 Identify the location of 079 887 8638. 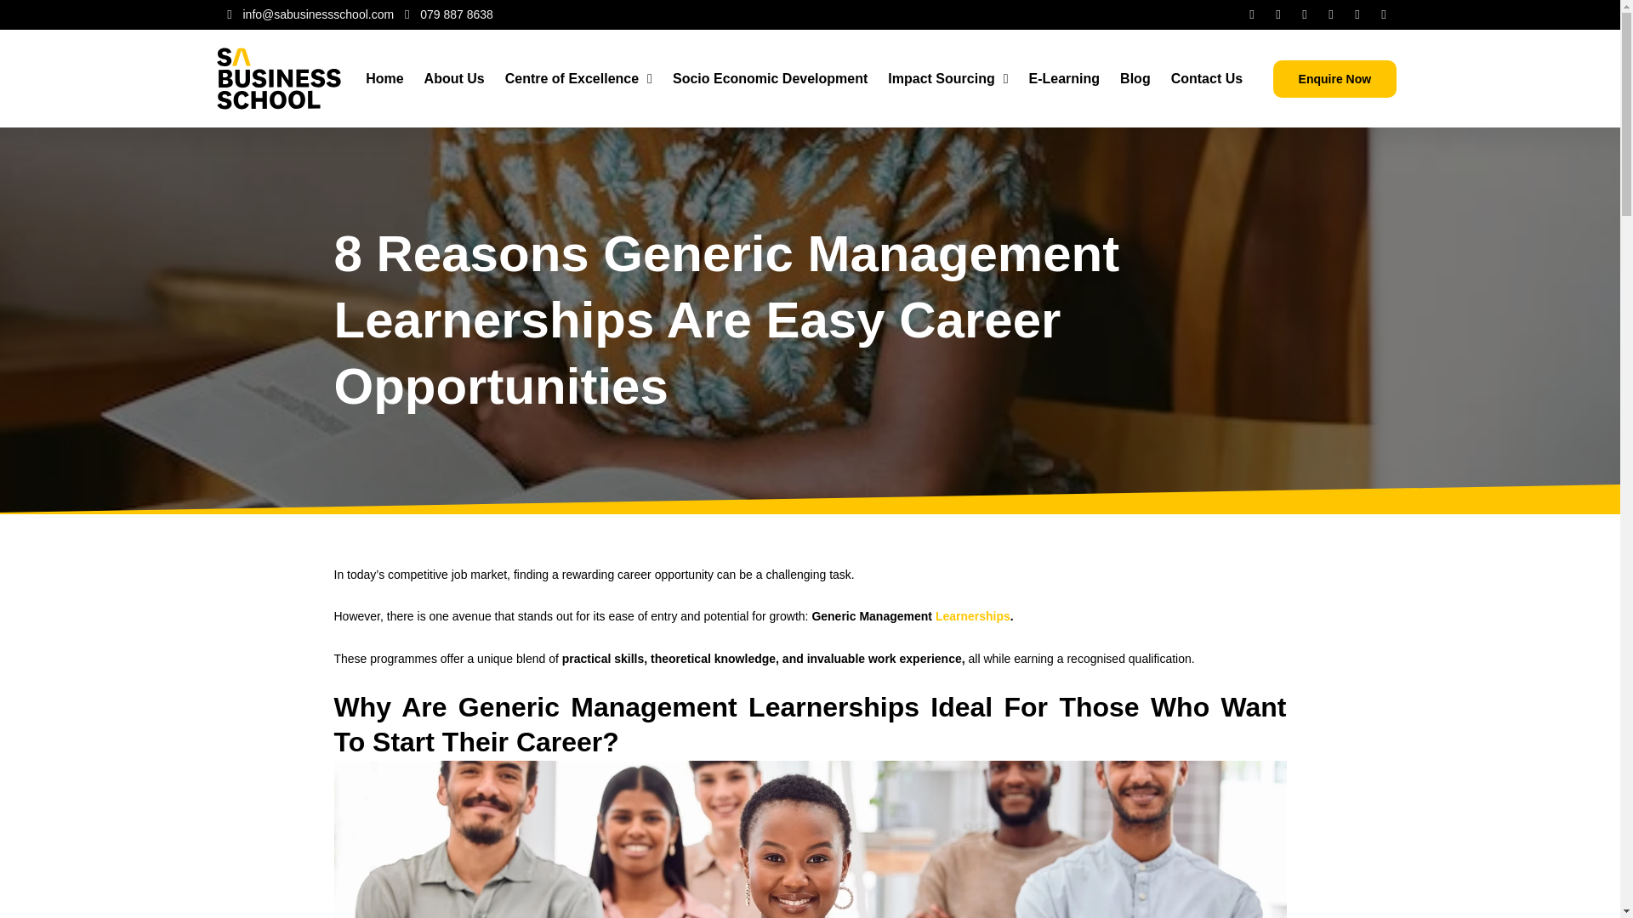
(446, 15).